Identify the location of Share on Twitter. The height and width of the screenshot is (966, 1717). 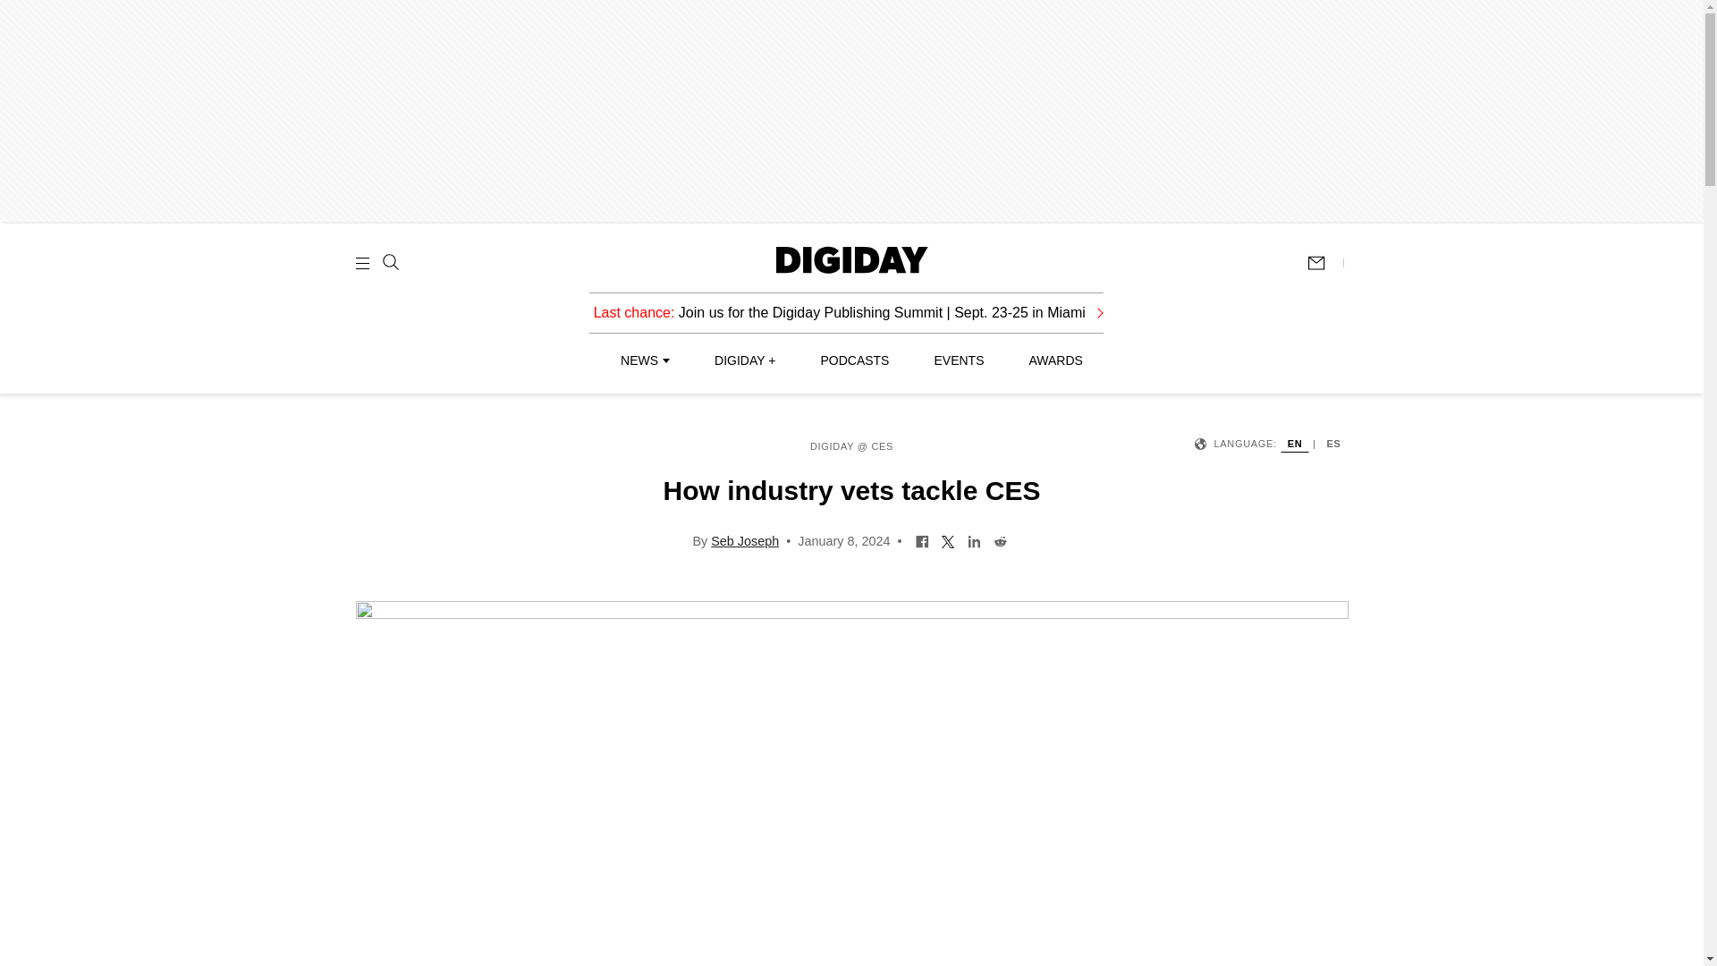
(948, 540).